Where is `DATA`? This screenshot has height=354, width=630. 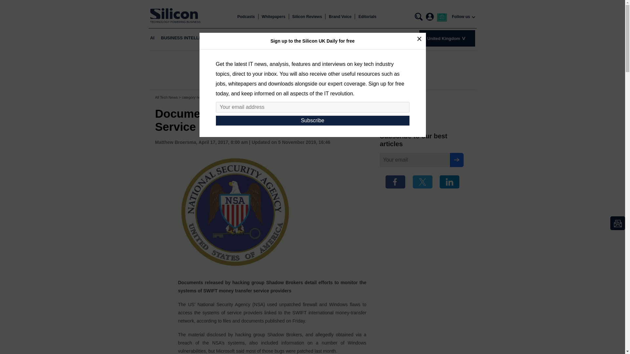
DATA is located at coordinates (313, 38).